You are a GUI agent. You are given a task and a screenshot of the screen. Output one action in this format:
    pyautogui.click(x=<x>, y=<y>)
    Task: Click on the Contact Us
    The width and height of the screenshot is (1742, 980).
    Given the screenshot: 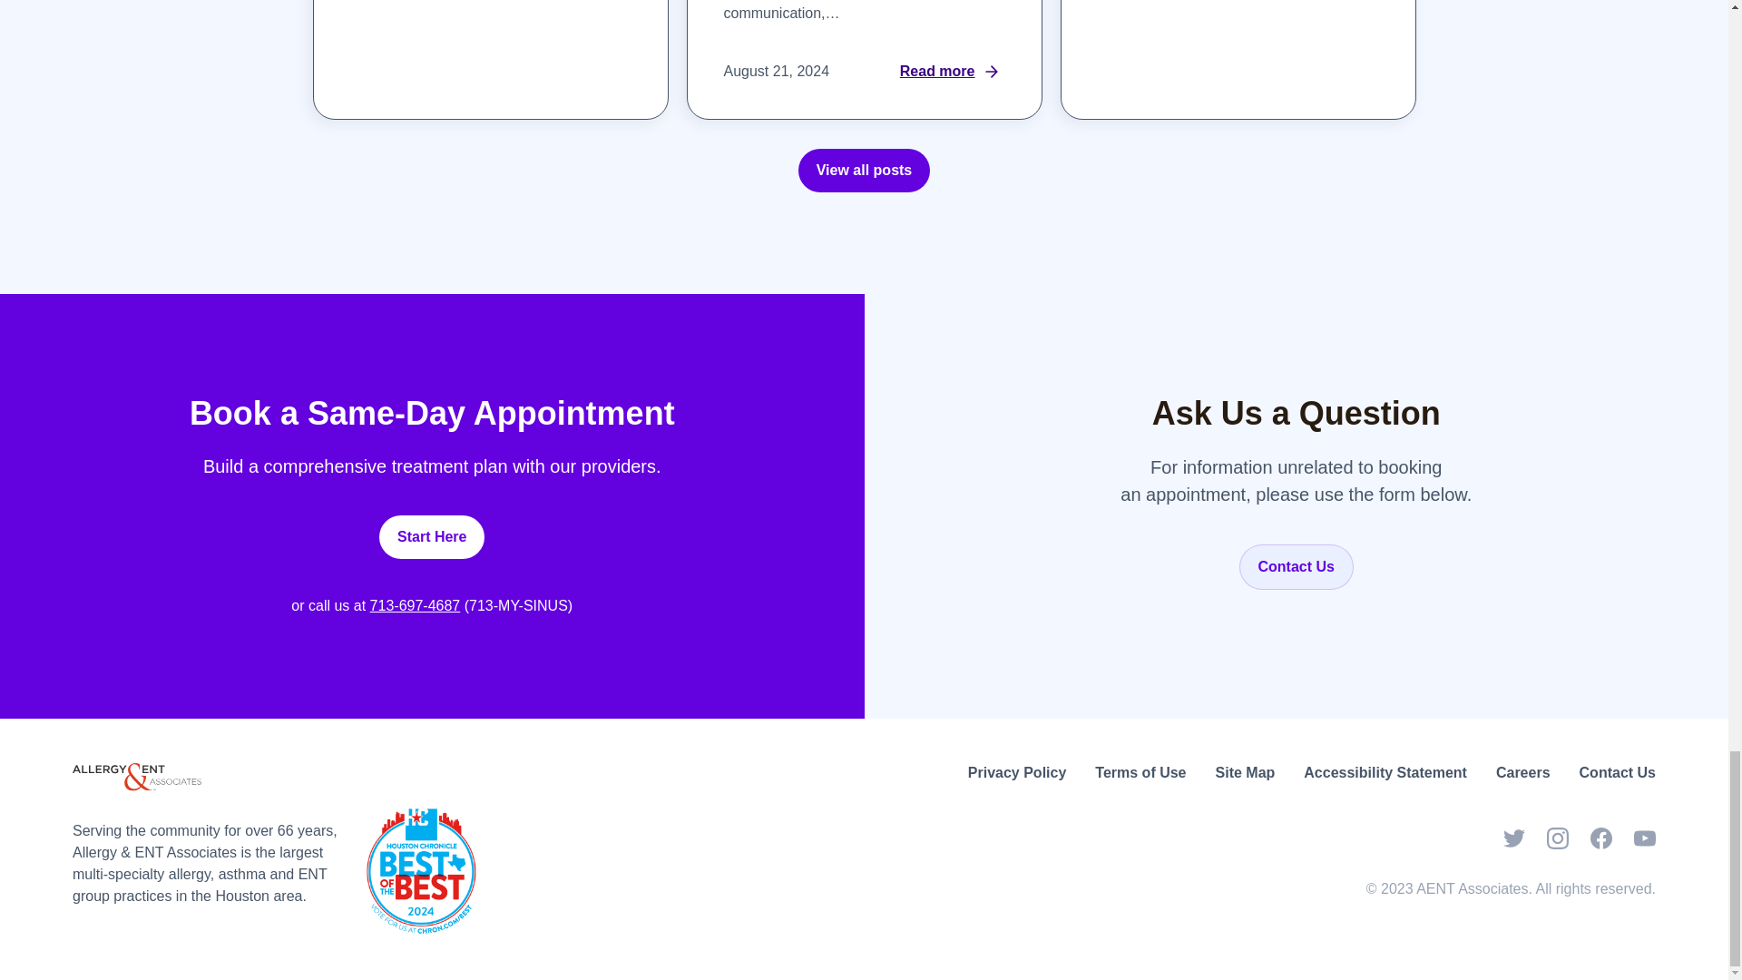 What is the action you would take?
    pyautogui.click(x=1296, y=567)
    